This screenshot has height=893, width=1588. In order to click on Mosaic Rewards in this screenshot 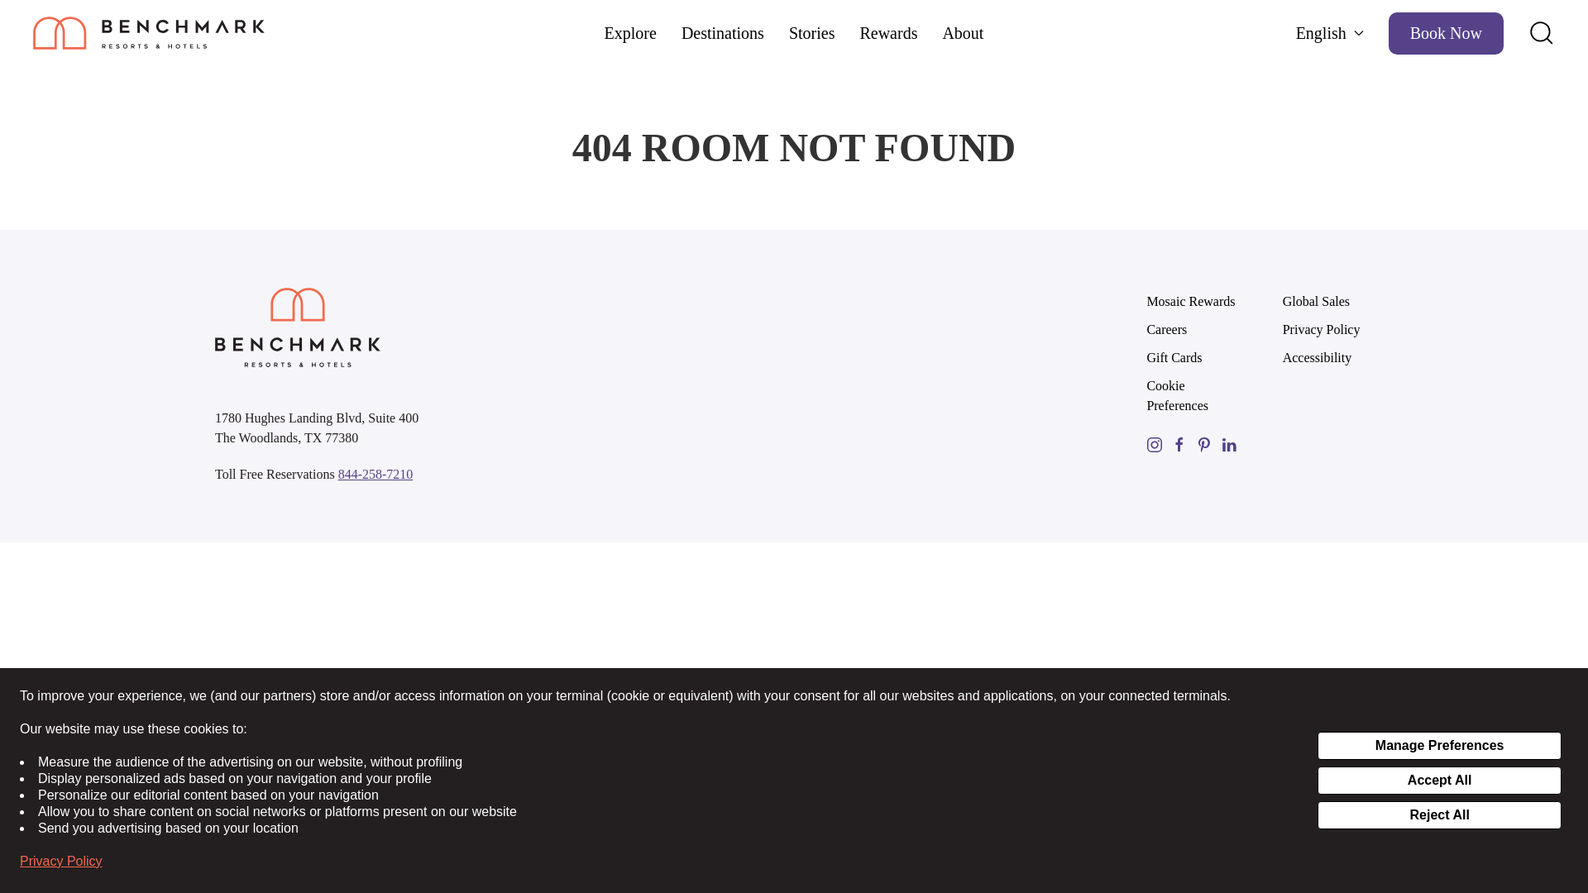, I will do `click(1191, 301)`.